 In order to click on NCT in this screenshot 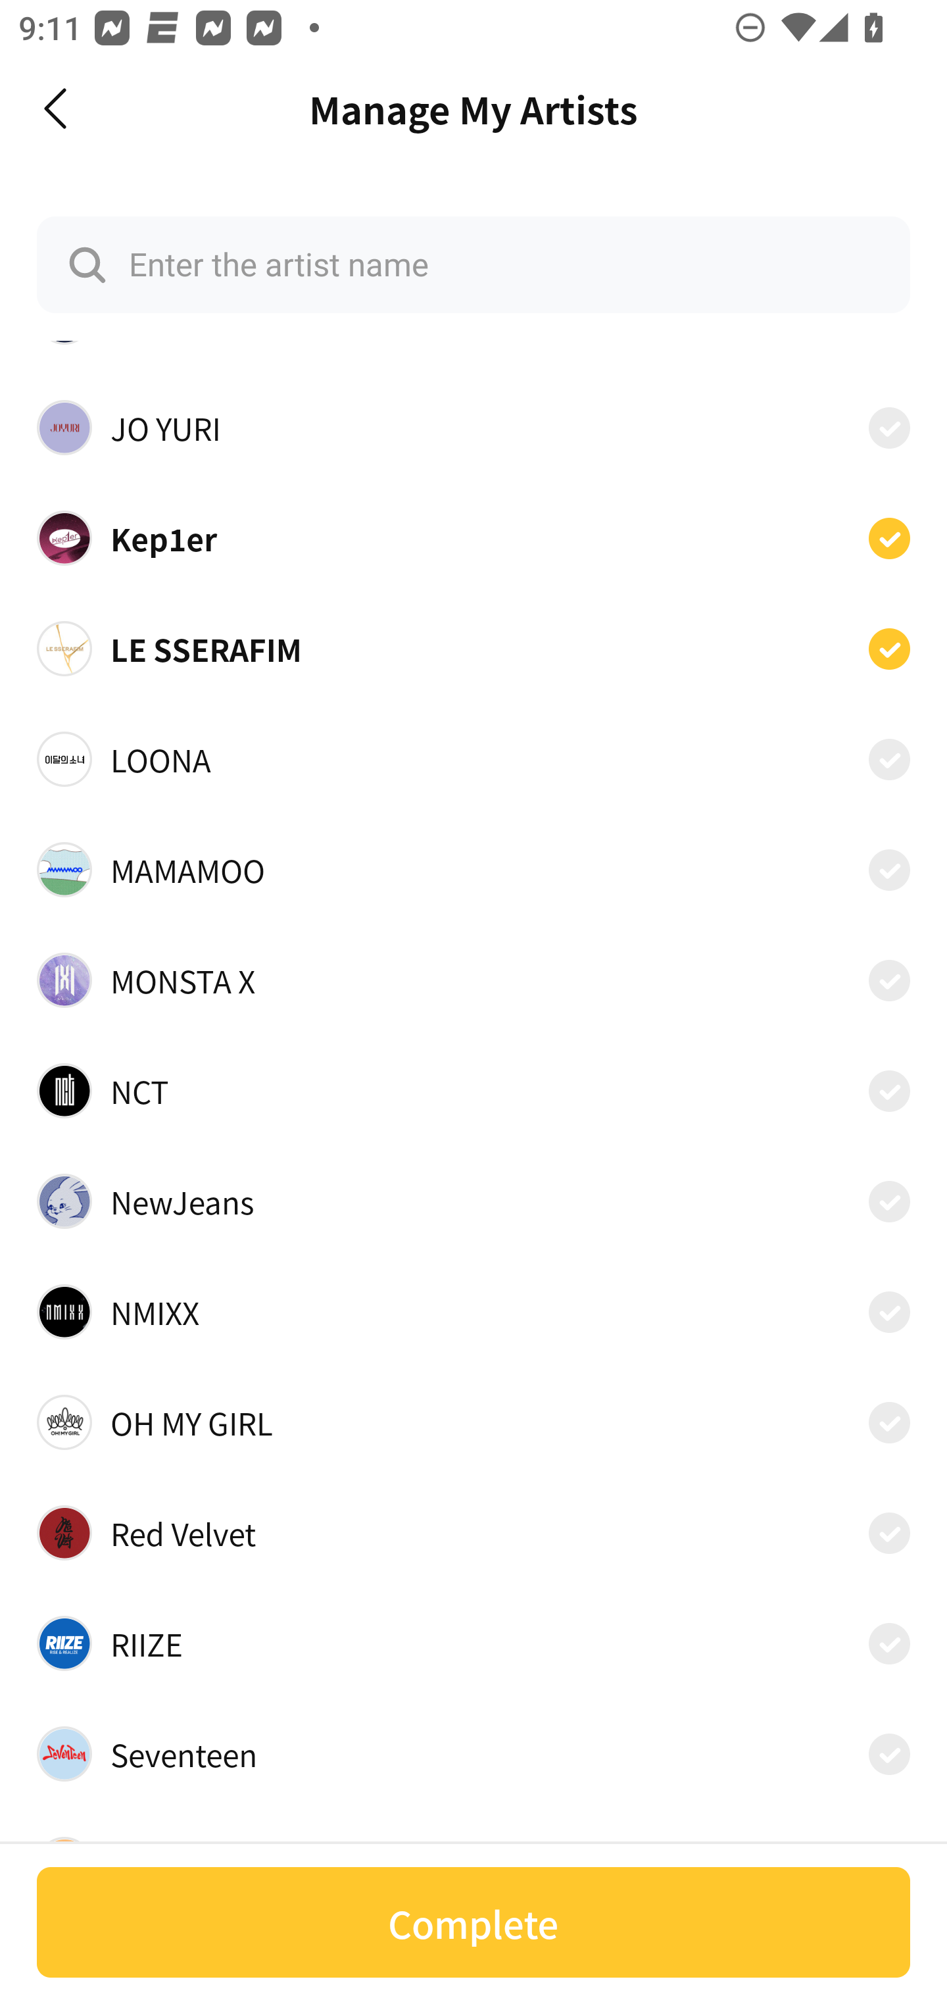, I will do `click(473, 1091)`.